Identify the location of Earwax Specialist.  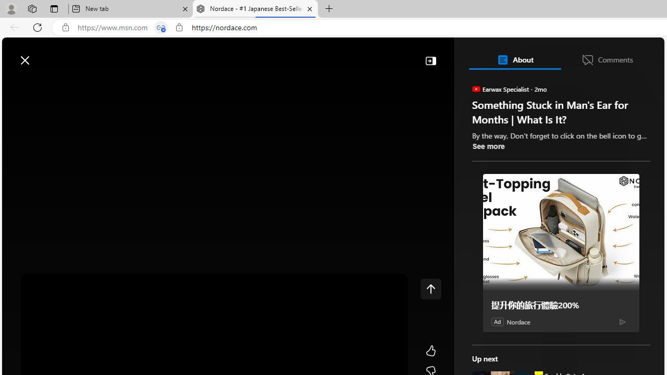
(475, 89).